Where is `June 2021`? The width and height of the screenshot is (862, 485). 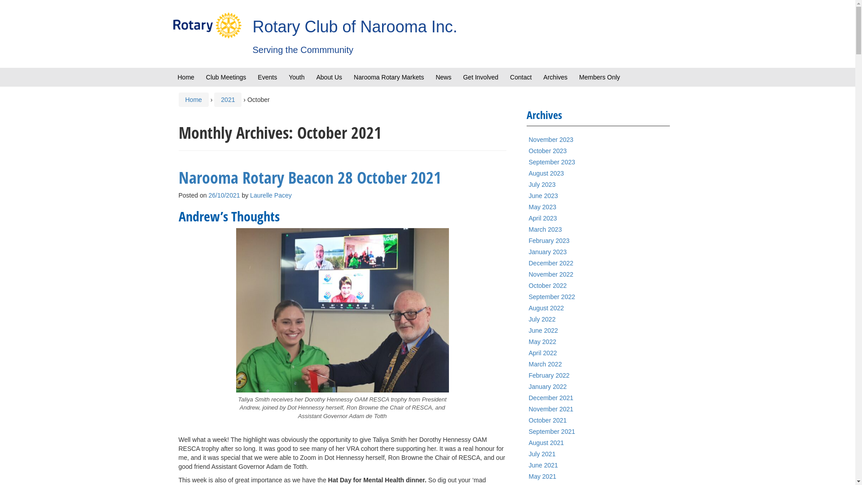
June 2021 is located at coordinates (543, 465).